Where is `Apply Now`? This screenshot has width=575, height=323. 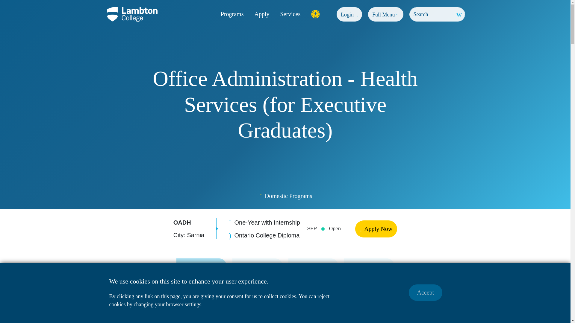
Apply Now is located at coordinates (376, 228).